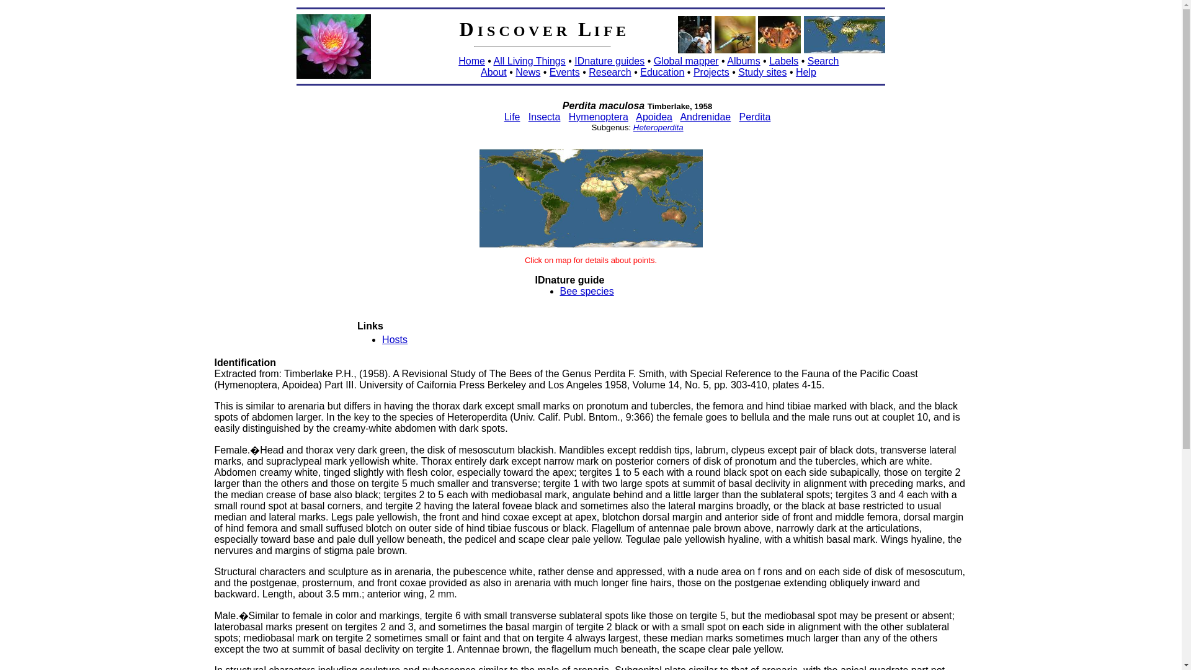 The height and width of the screenshot is (670, 1191). Describe the element at coordinates (694, 35) in the screenshot. I see `Bee Hunt!` at that location.